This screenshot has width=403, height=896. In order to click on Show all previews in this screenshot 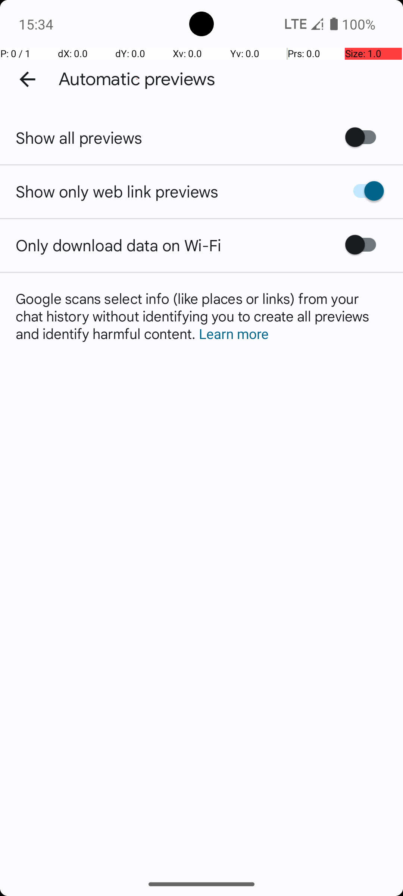, I will do `click(79, 137)`.